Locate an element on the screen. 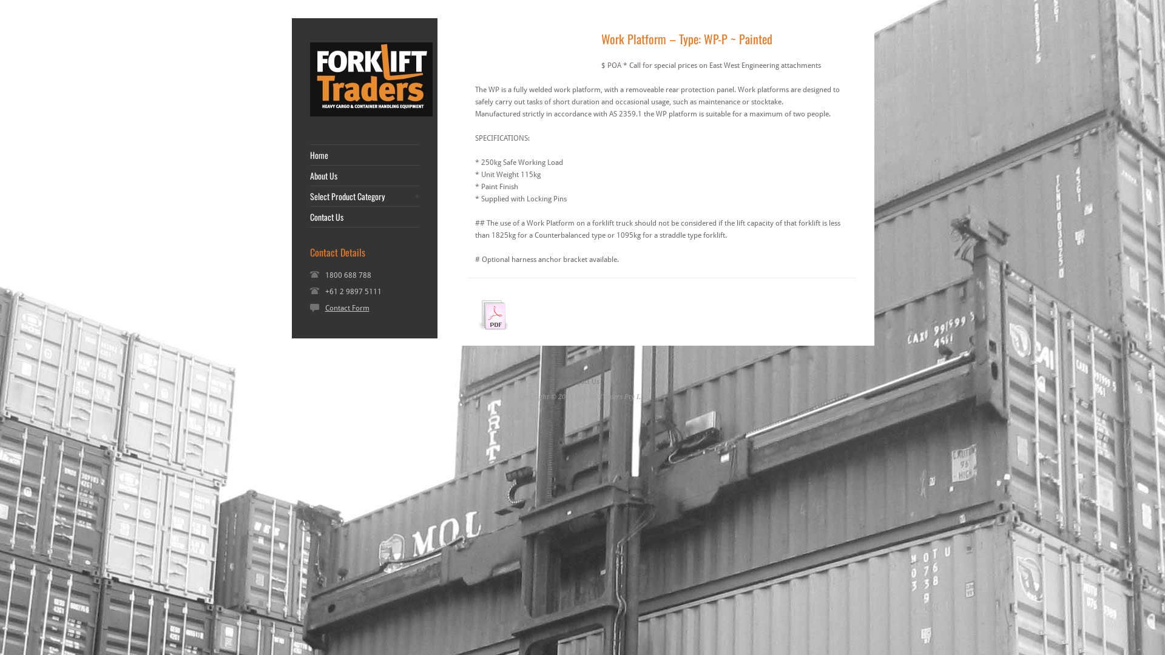  Home is located at coordinates (364, 155).